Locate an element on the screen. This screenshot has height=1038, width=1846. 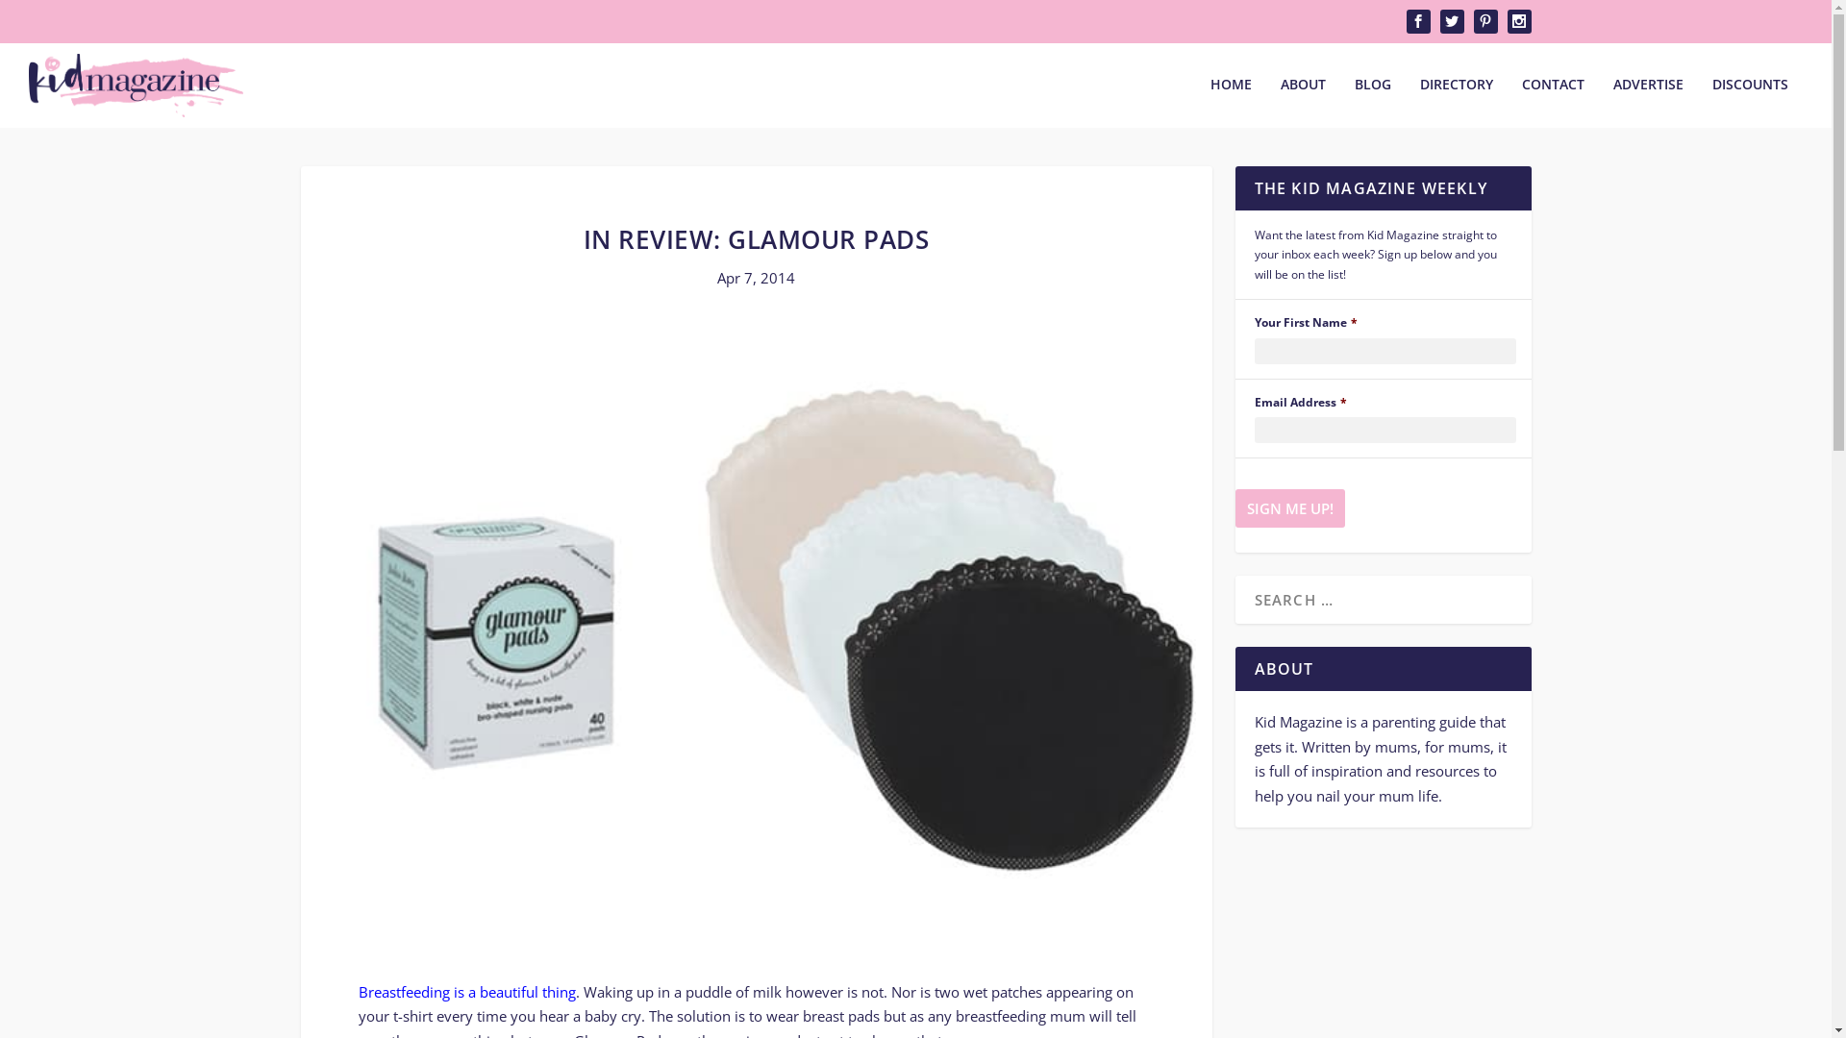
Search is located at coordinates (38, 19).